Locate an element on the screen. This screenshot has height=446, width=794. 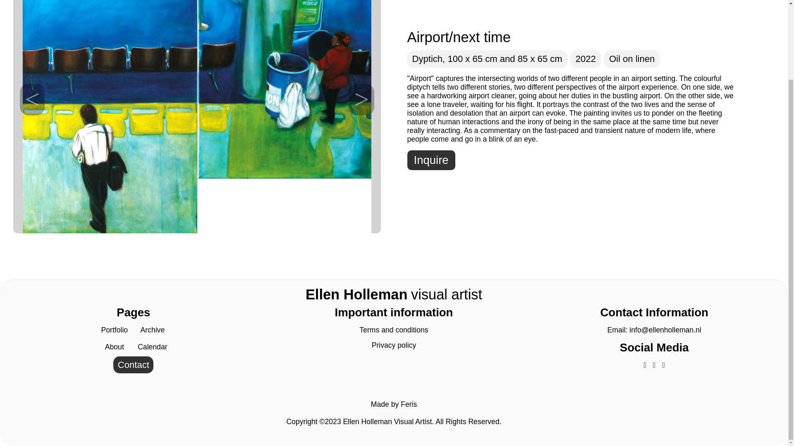
Contact is located at coordinates (133, 364).